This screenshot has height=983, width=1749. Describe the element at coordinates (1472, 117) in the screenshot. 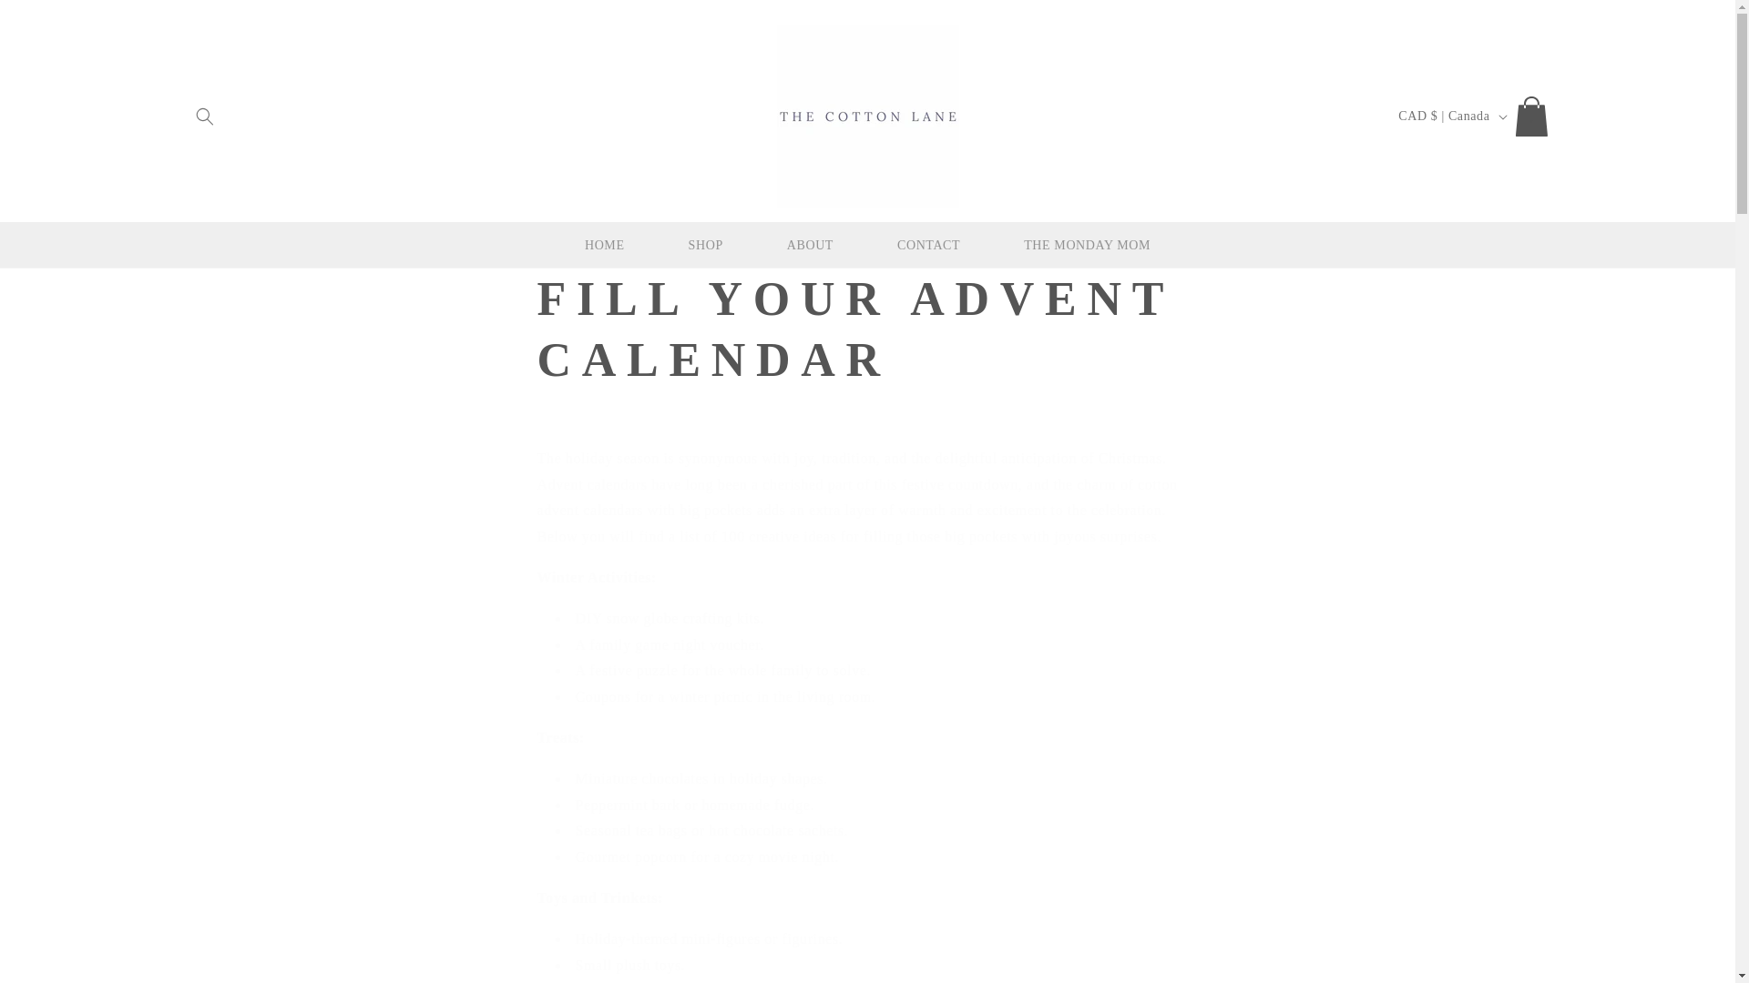

I see `Instagram` at that location.